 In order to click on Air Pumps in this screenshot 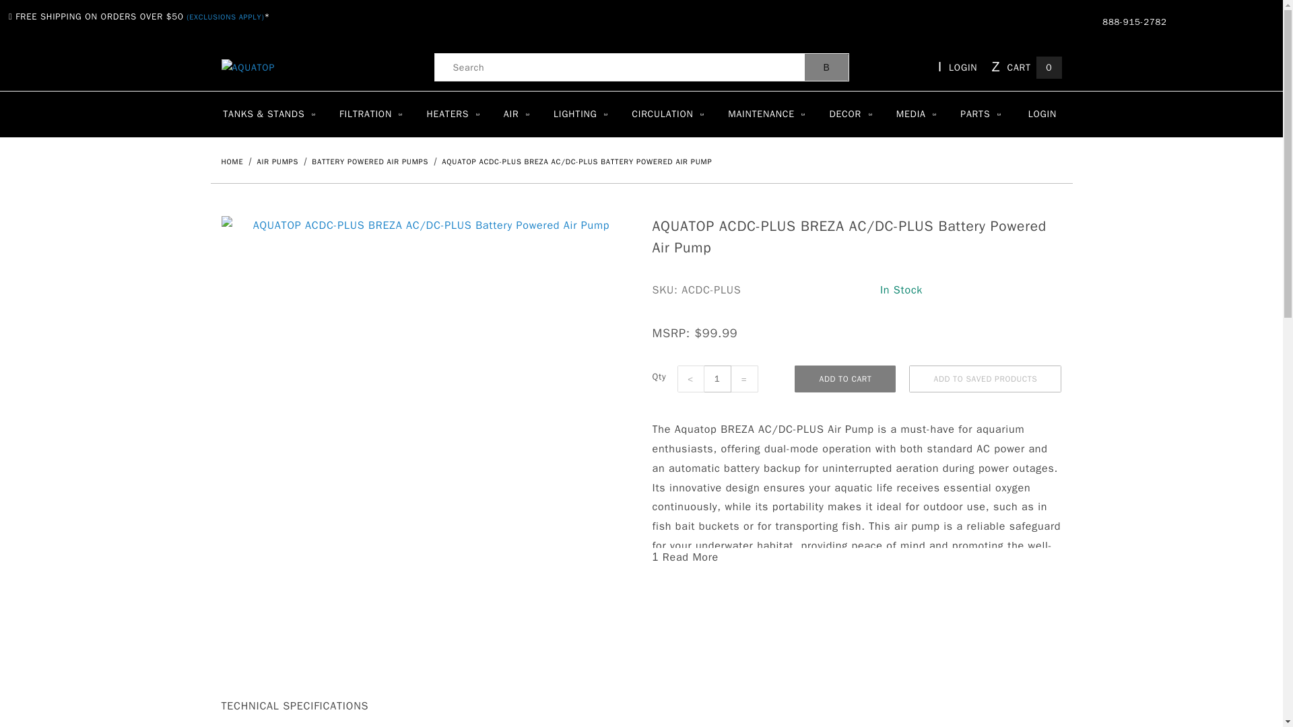, I will do `click(279, 162)`.